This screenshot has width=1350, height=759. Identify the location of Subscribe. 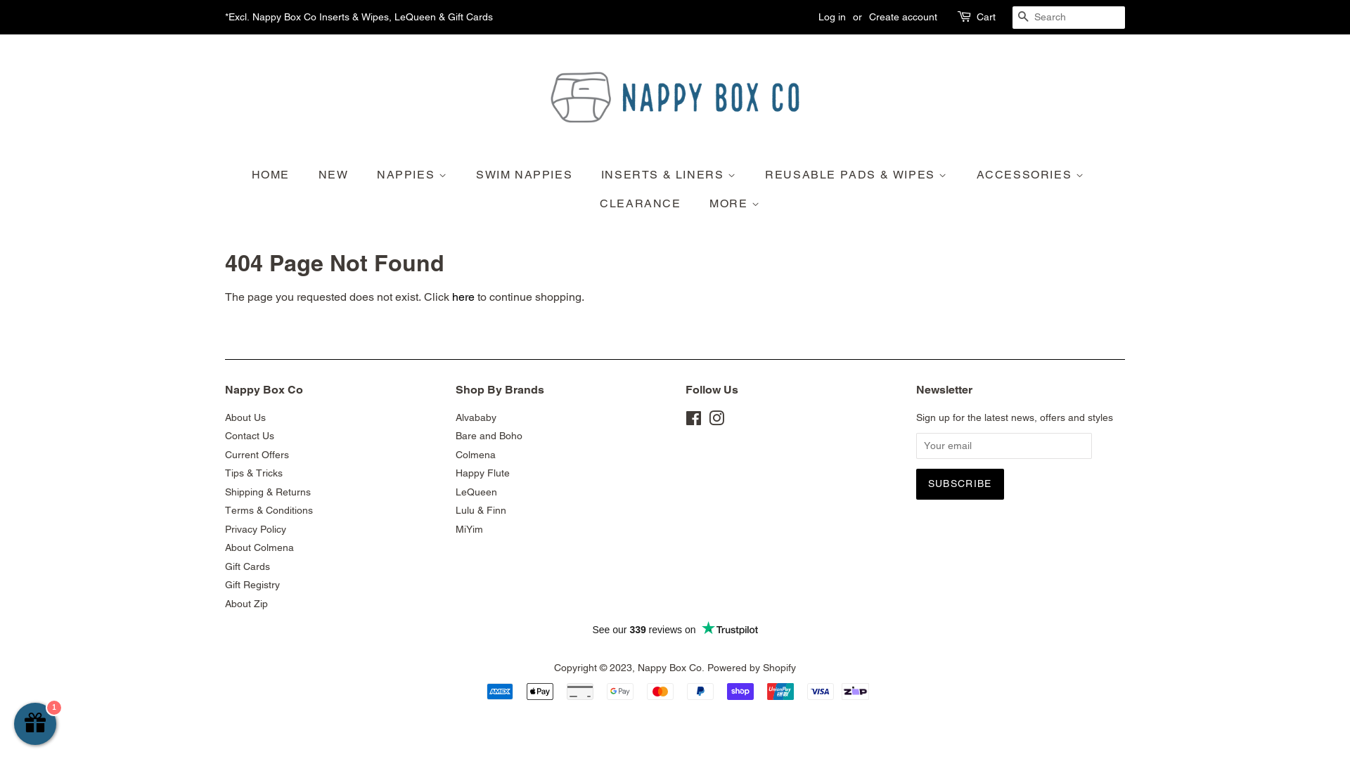
(959, 484).